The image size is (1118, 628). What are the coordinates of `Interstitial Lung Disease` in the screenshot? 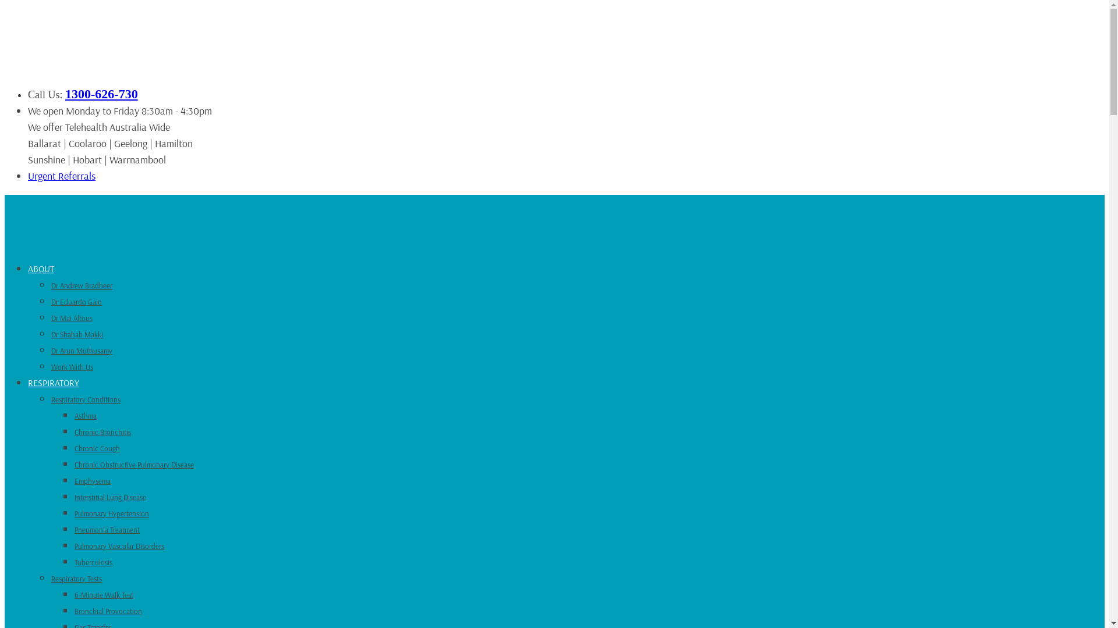 It's located at (111, 497).